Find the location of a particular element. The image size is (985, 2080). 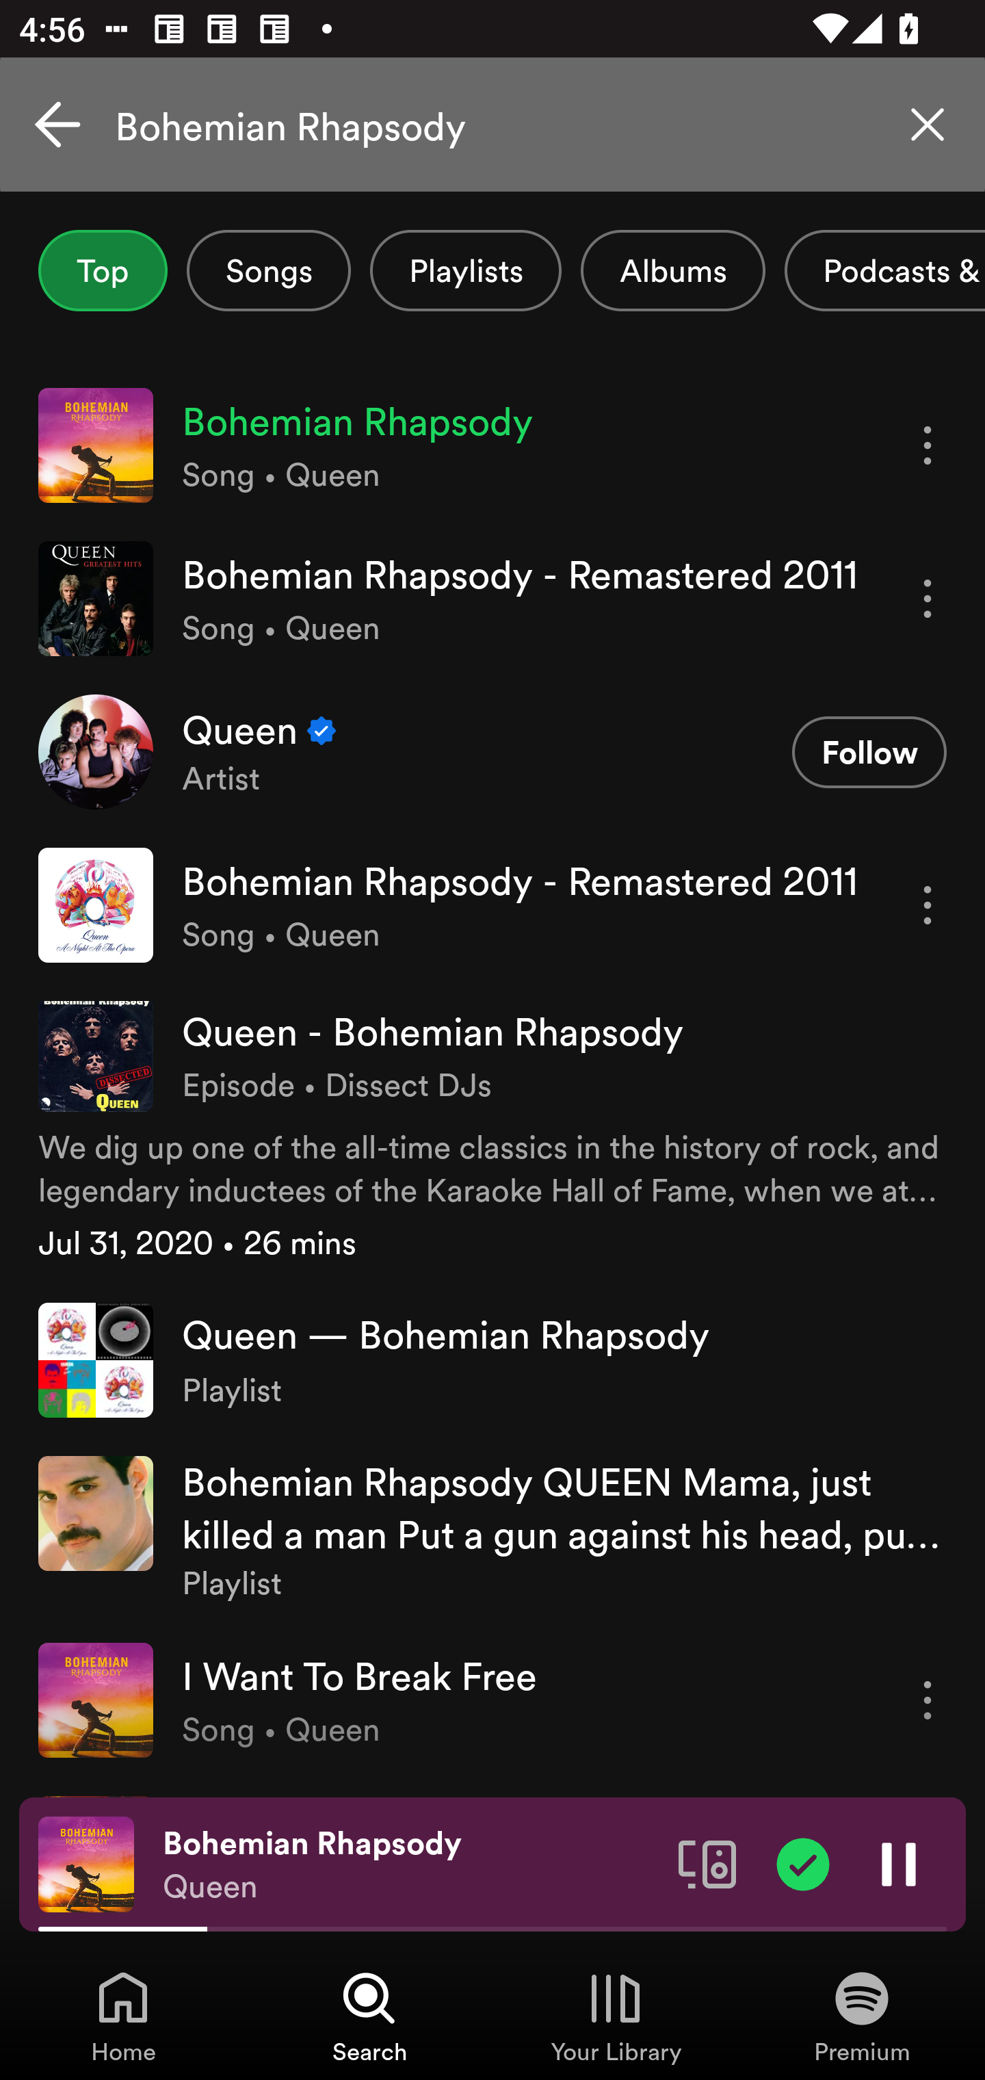

More options for song Bohemian Rhapsody is located at coordinates (928, 446).